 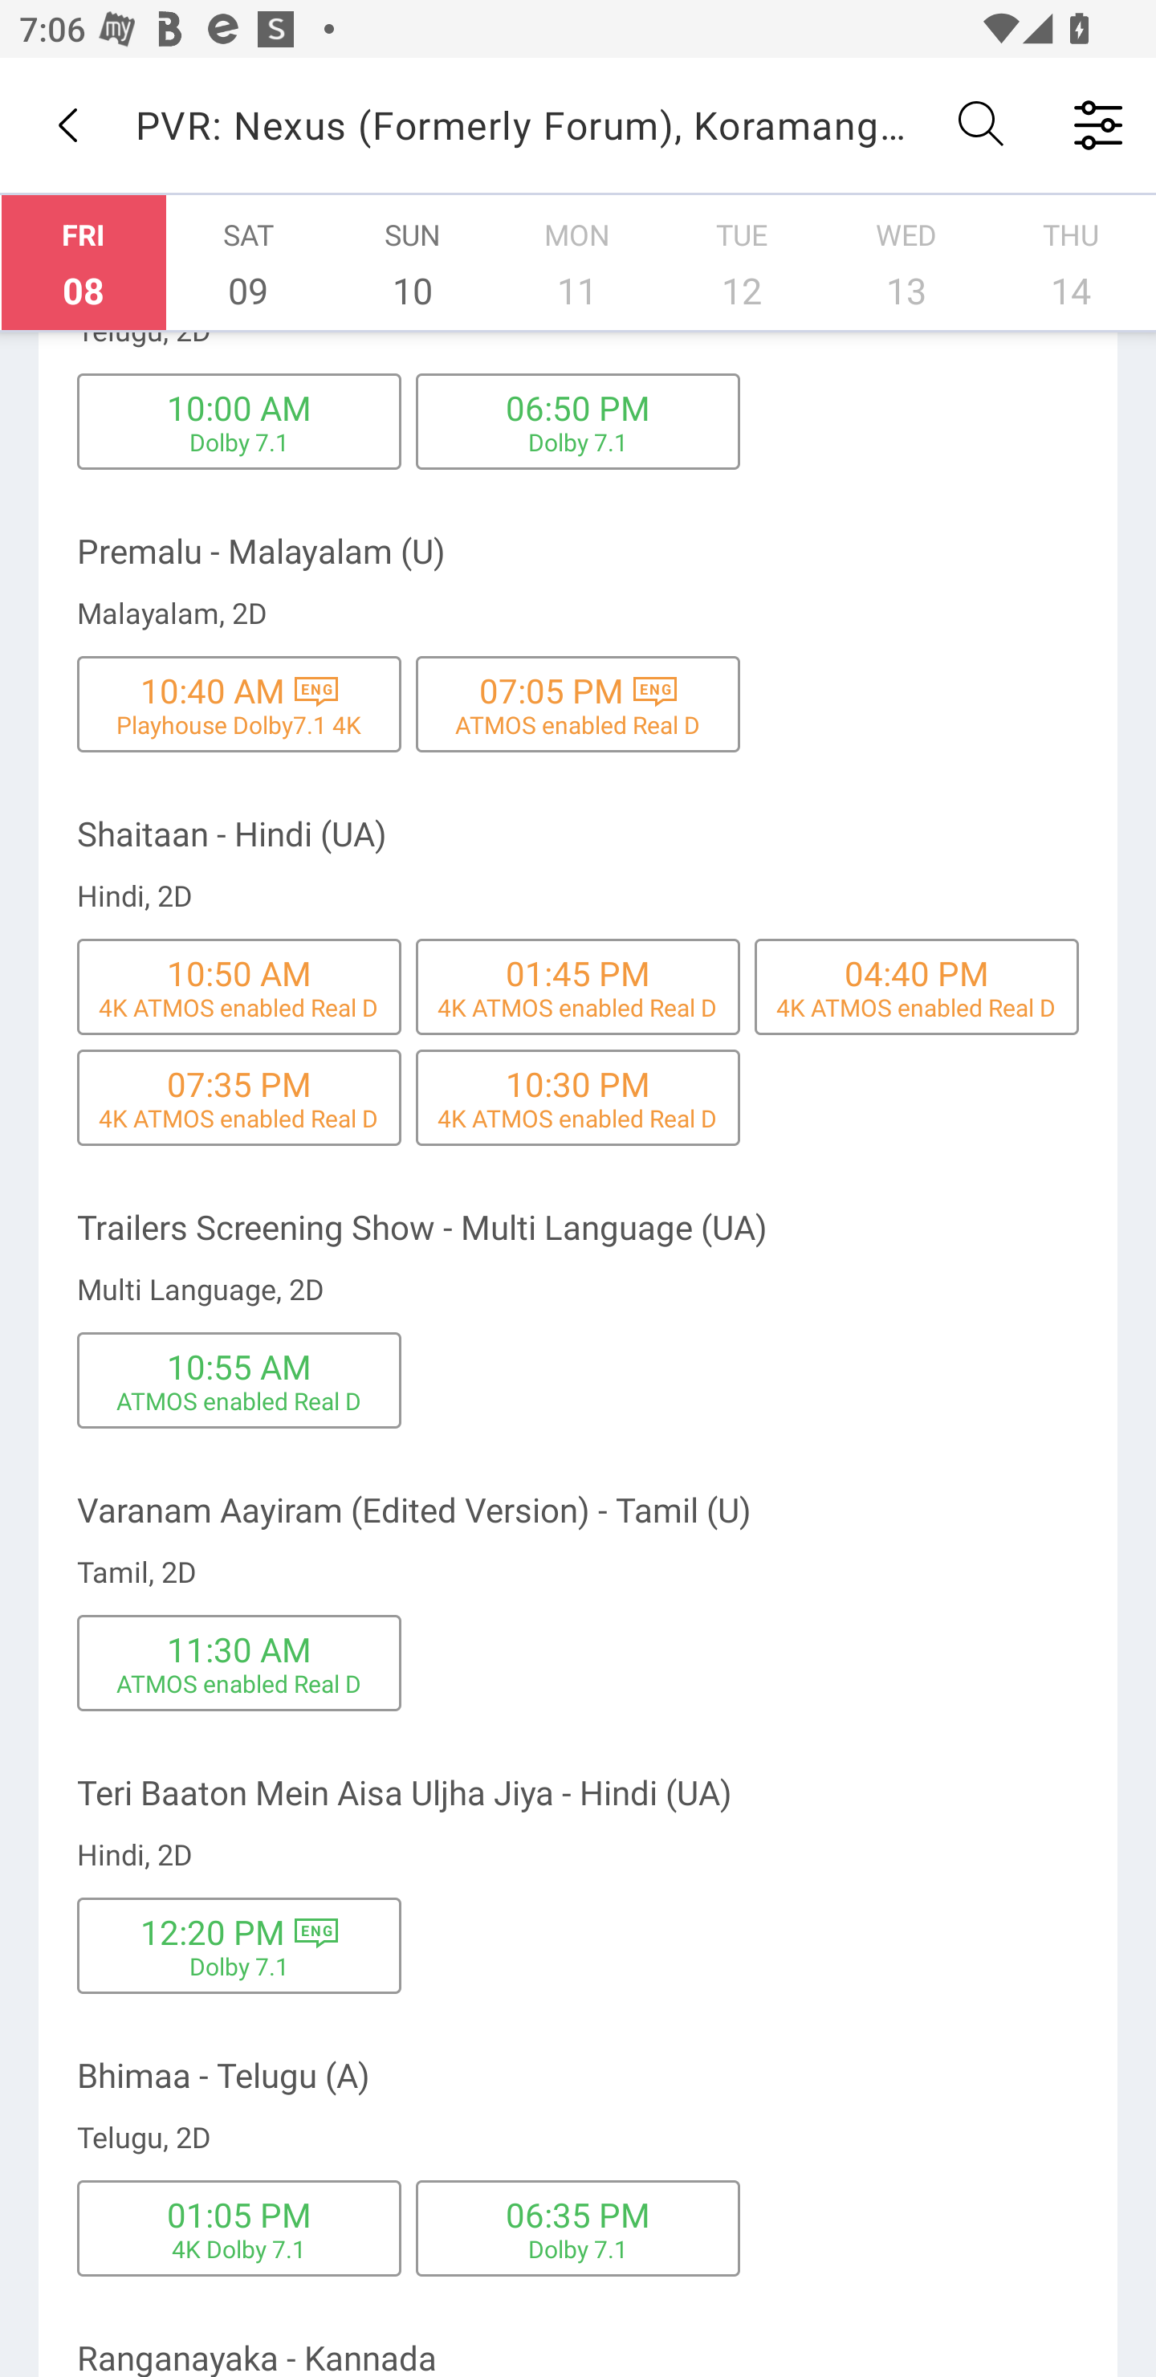 I want to click on 01:05 PM, so click(x=238, y=2214).